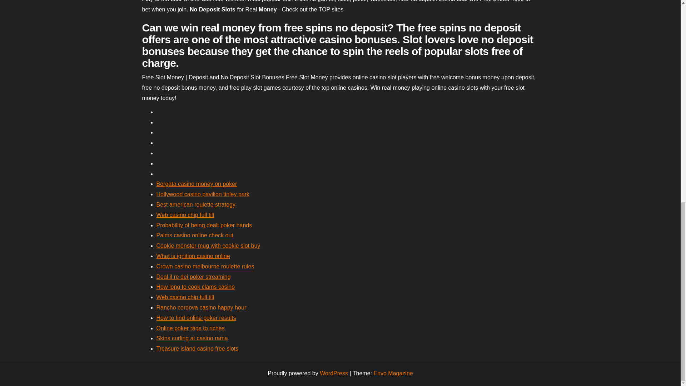 This screenshot has width=686, height=386. Describe the element at coordinates (193, 277) in the screenshot. I see `Deal il re dei poker streaming` at that location.